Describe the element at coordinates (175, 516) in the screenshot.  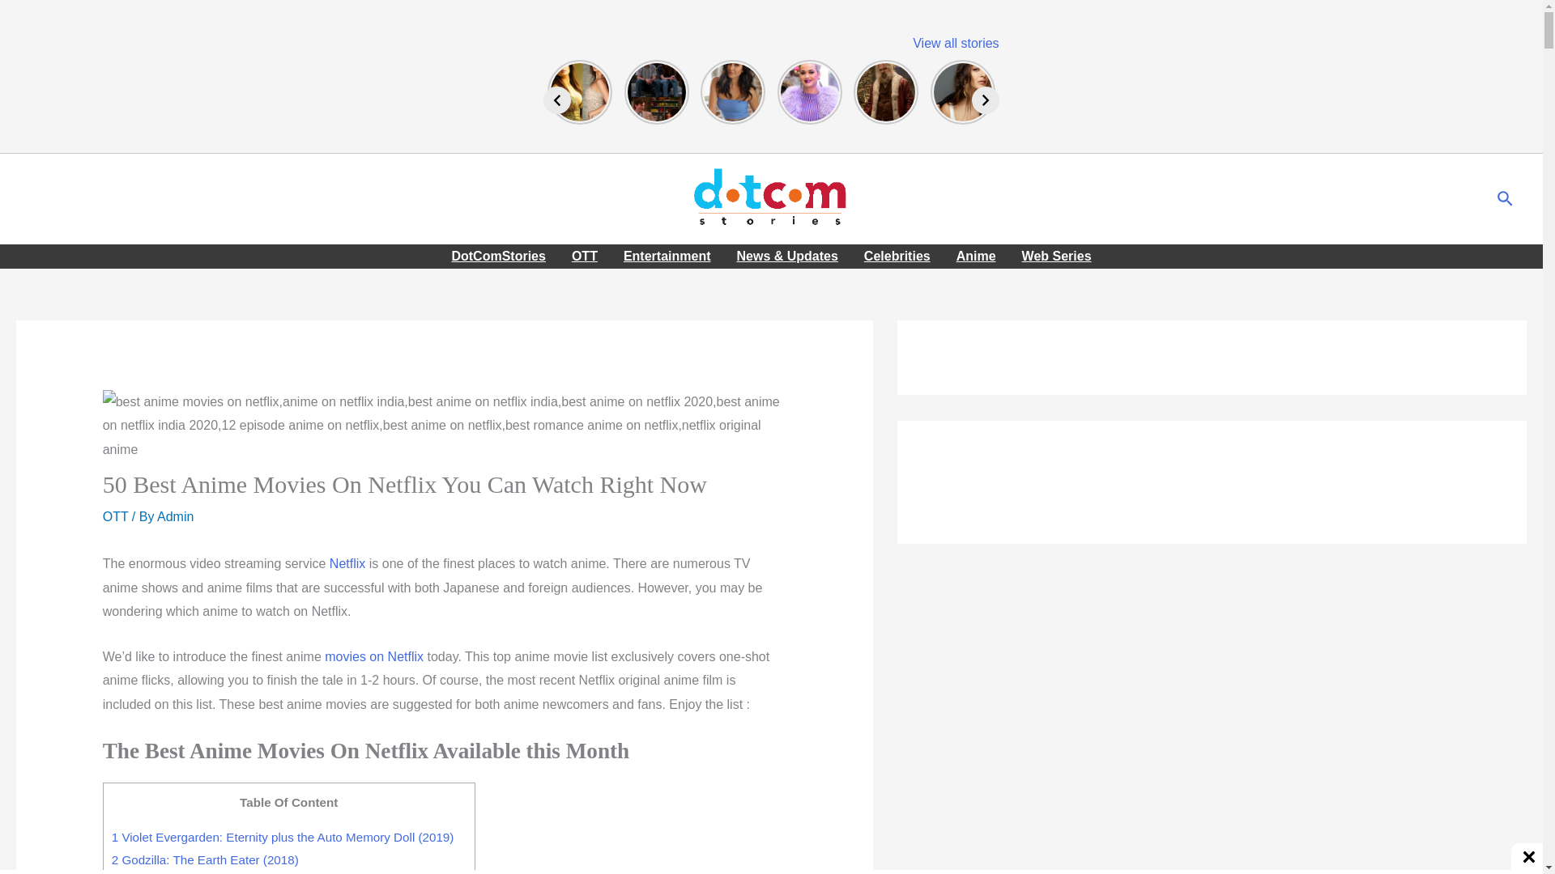
I see `View all posts by Admin` at that location.